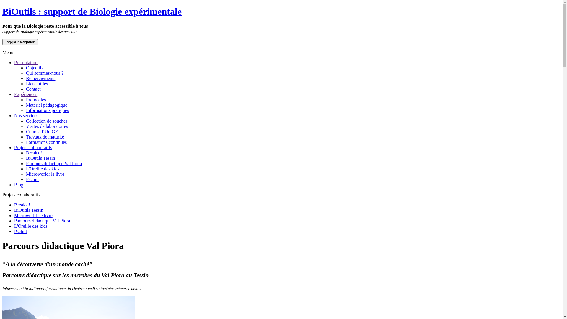 This screenshot has height=319, width=567. What do you see at coordinates (46, 142) in the screenshot?
I see `Formations continues` at bounding box center [46, 142].